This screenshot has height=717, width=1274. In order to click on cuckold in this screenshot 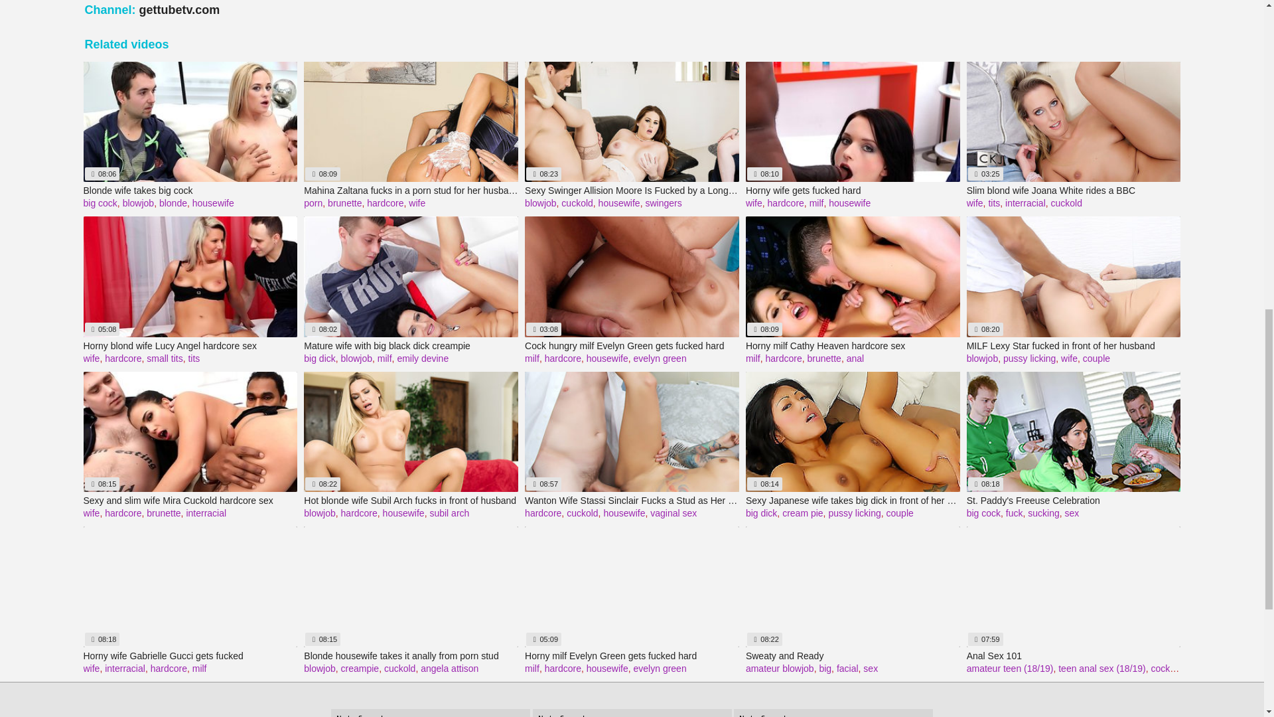, I will do `click(577, 203)`.